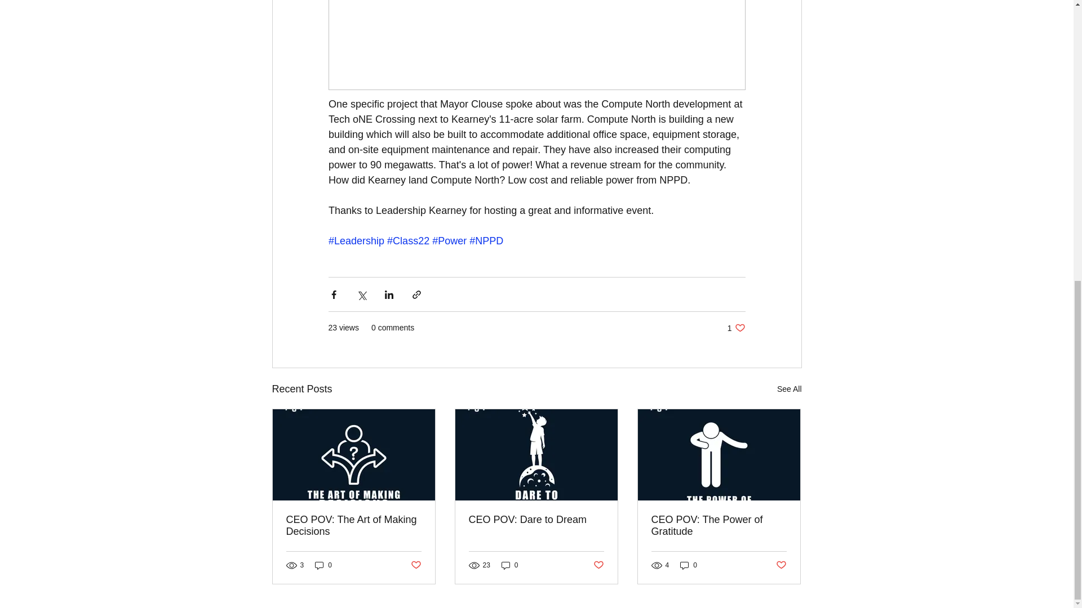 The image size is (1082, 608). Describe the element at coordinates (689, 565) in the screenshot. I see `0` at that location.